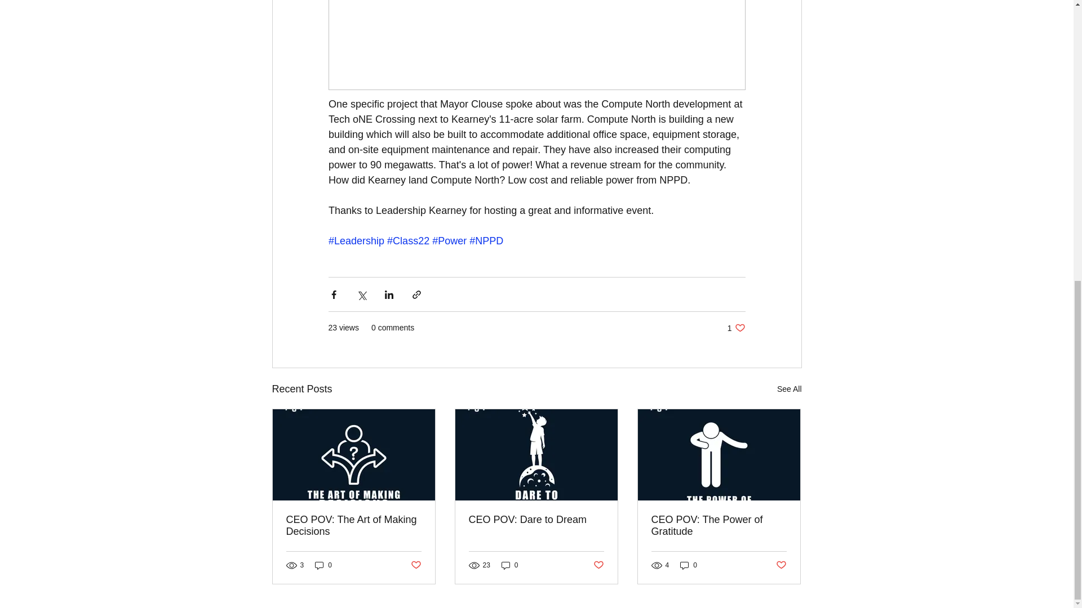 The image size is (1082, 608). Describe the element at coordinates (689, 565) in the screenshot. I see `0` at that location.